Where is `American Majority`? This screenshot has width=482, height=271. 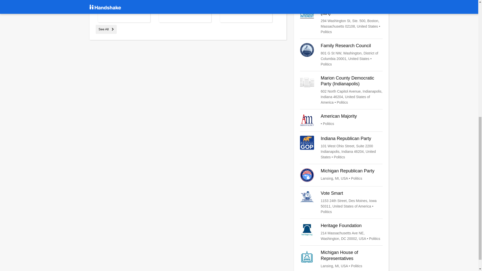
American Majority is located at coordinates (341, 120).